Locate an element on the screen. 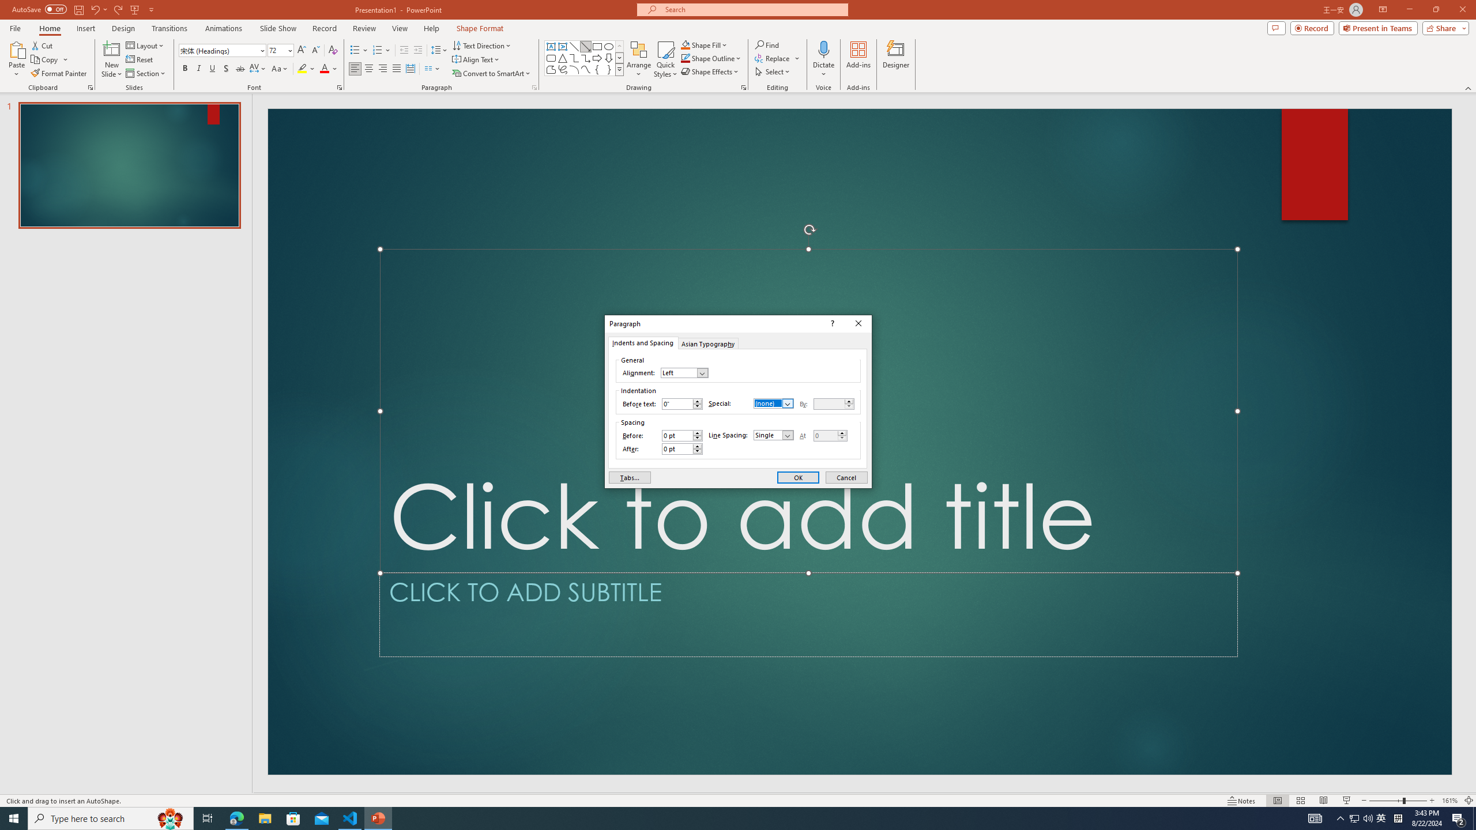  Freeform: Scribble is located at coordinates (562, 69).